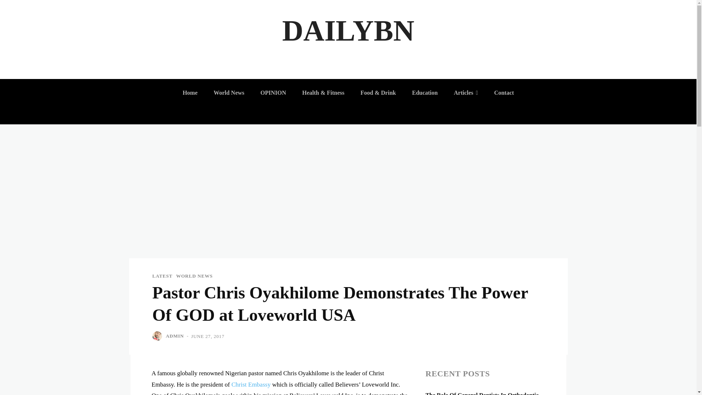 This screenshot has width=702, height=395. I want to click on Admin, so click(158, 336).